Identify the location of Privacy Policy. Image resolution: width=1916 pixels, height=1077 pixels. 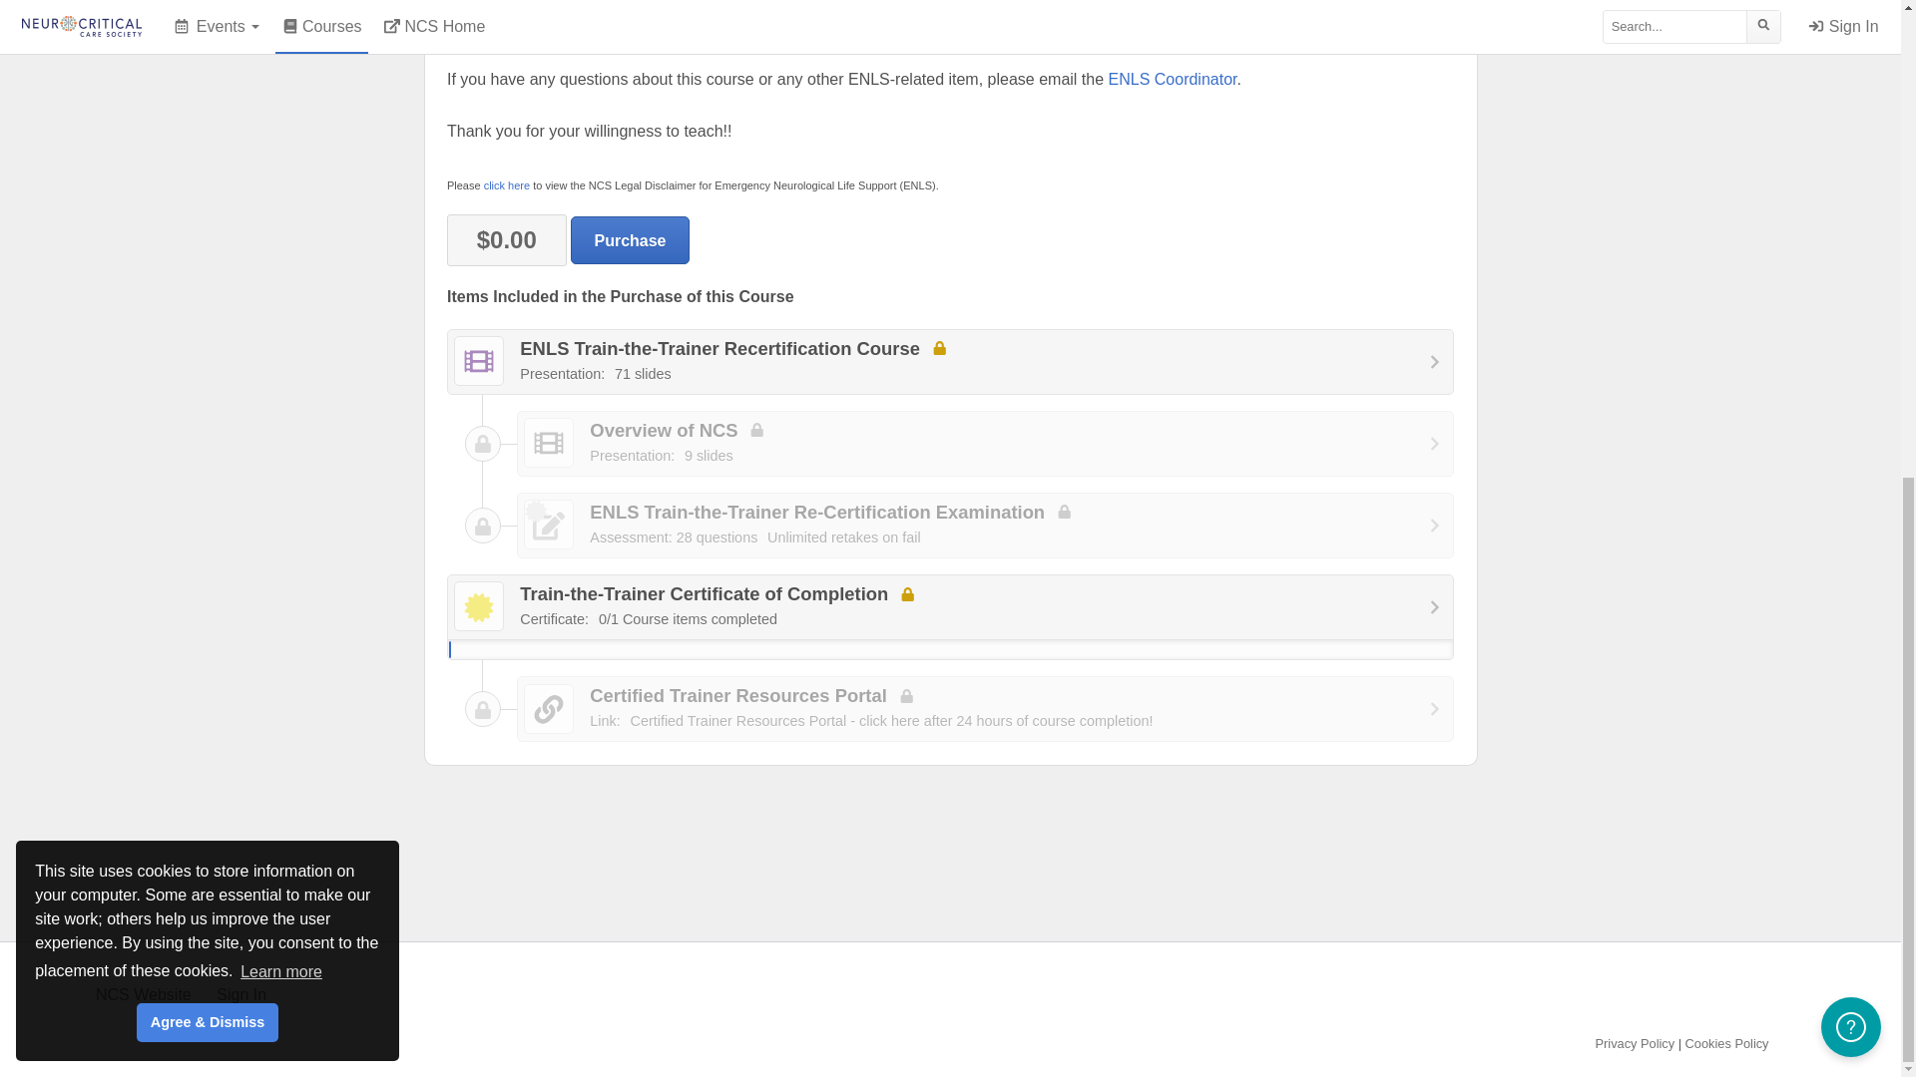
(950, 616).